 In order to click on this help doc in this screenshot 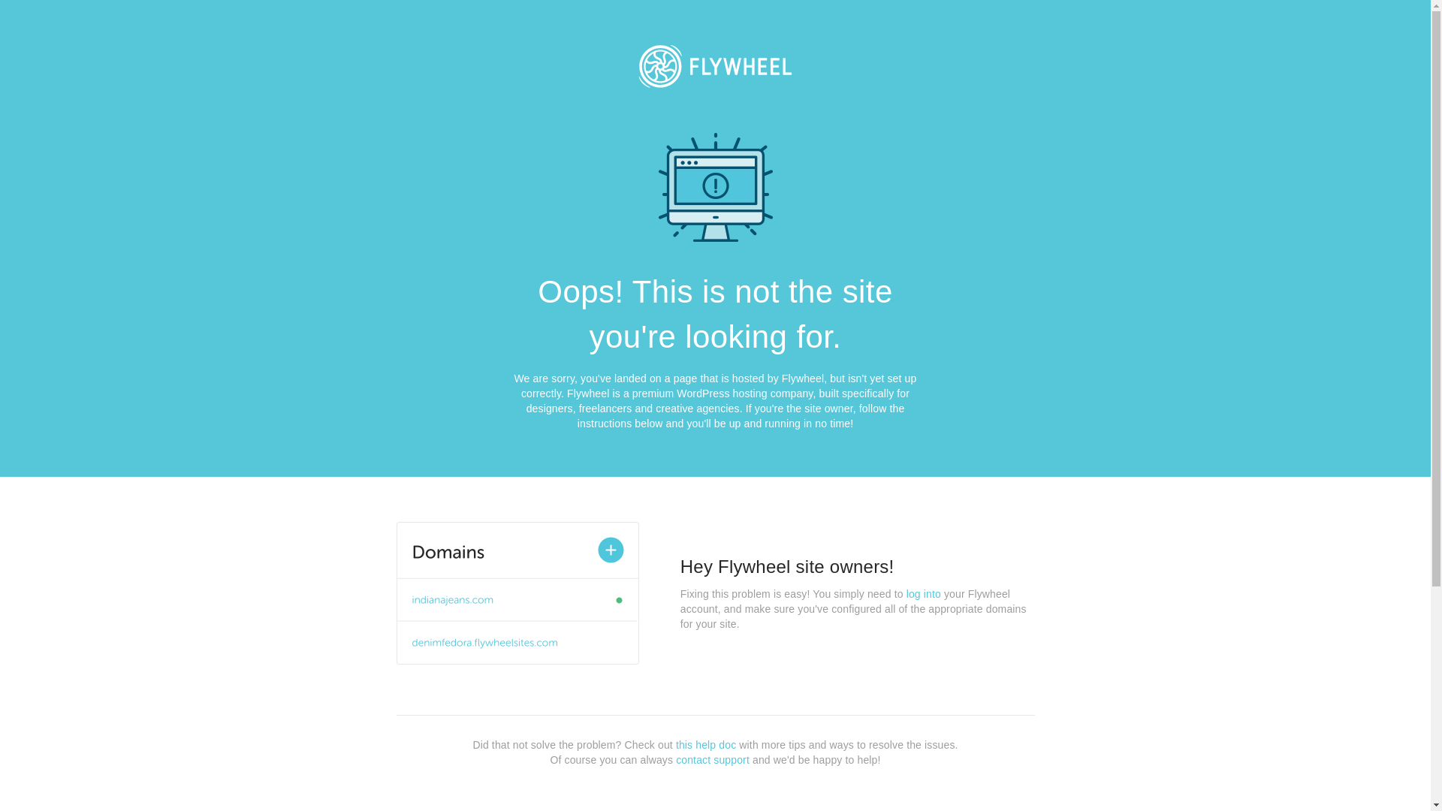, I will do `click(706, 745)`.